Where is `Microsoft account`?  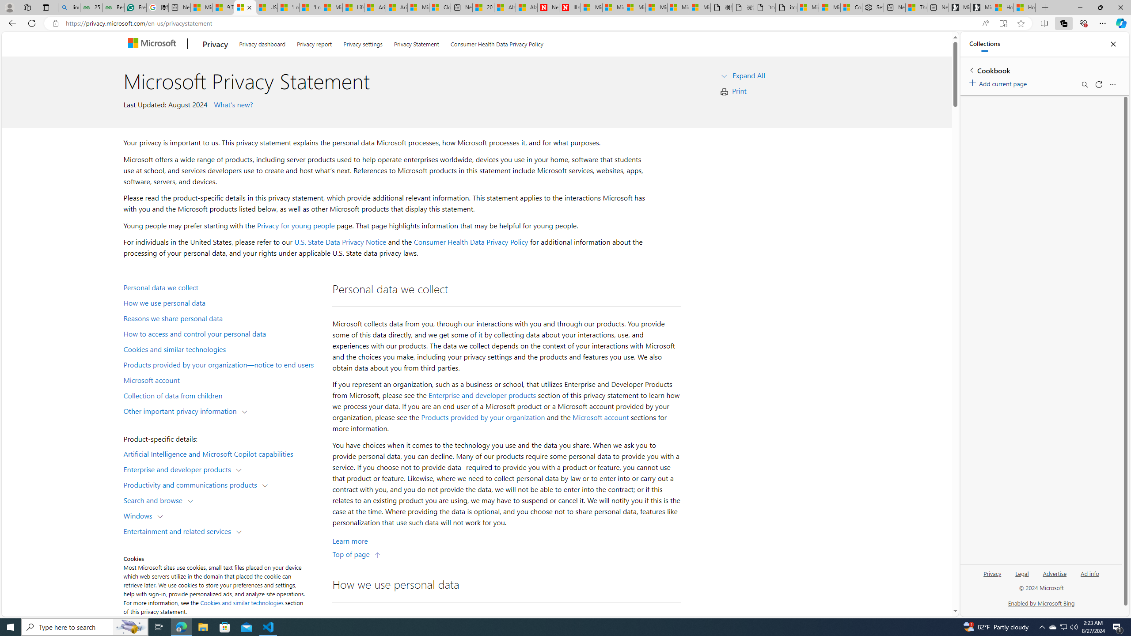 Microsoft account is located at coordinates (224, 379).